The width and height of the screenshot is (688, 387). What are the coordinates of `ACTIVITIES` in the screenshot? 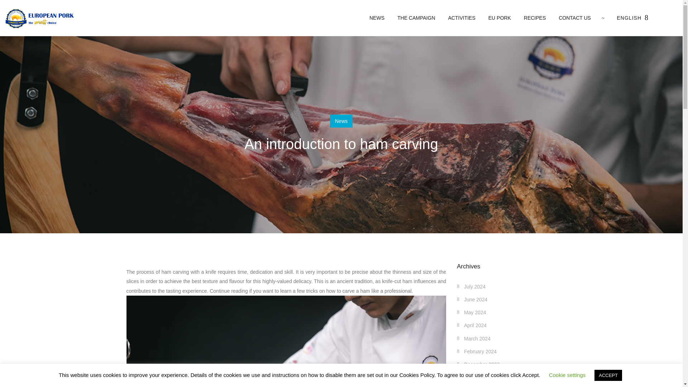 It's located at (462, 18).